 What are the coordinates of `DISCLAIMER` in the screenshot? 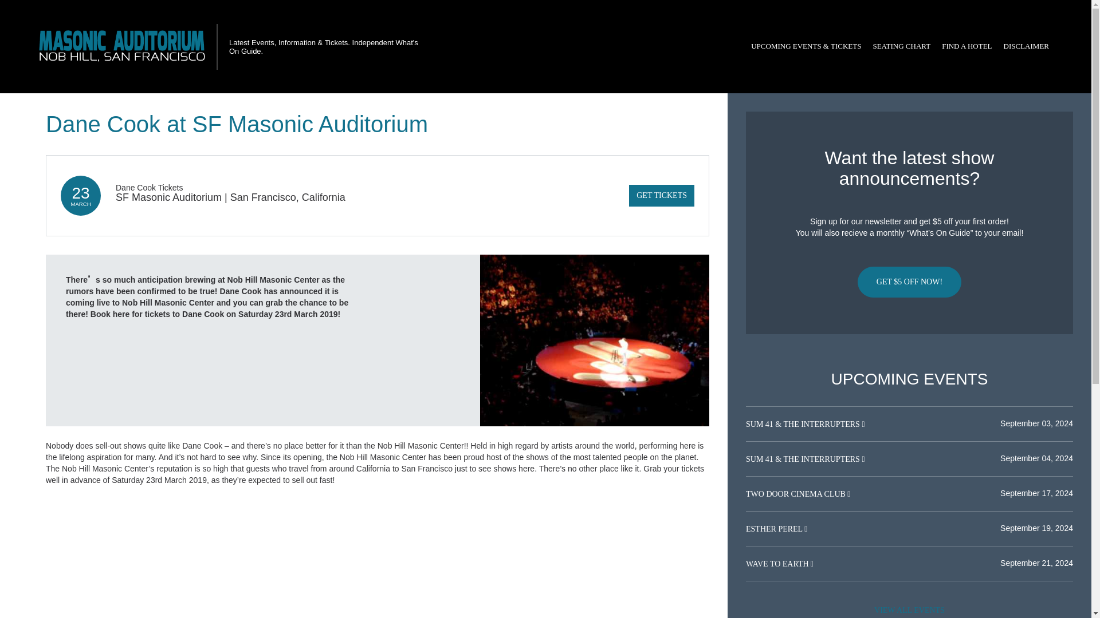 It's located at (1026, 46).